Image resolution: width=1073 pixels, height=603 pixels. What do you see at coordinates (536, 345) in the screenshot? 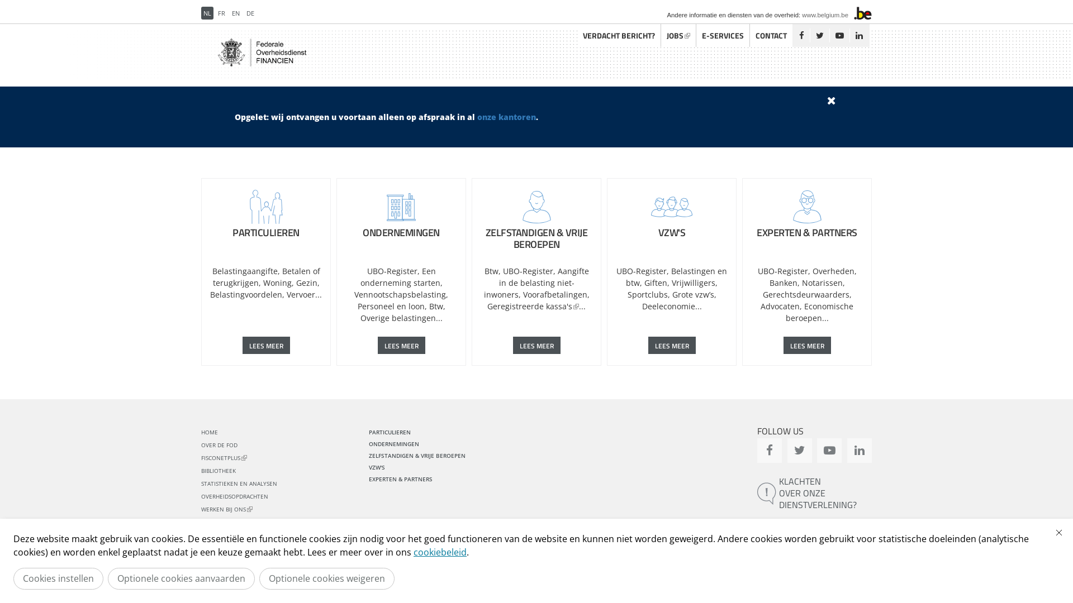
I see `LEES MEER` at bounding box center [536, 345].